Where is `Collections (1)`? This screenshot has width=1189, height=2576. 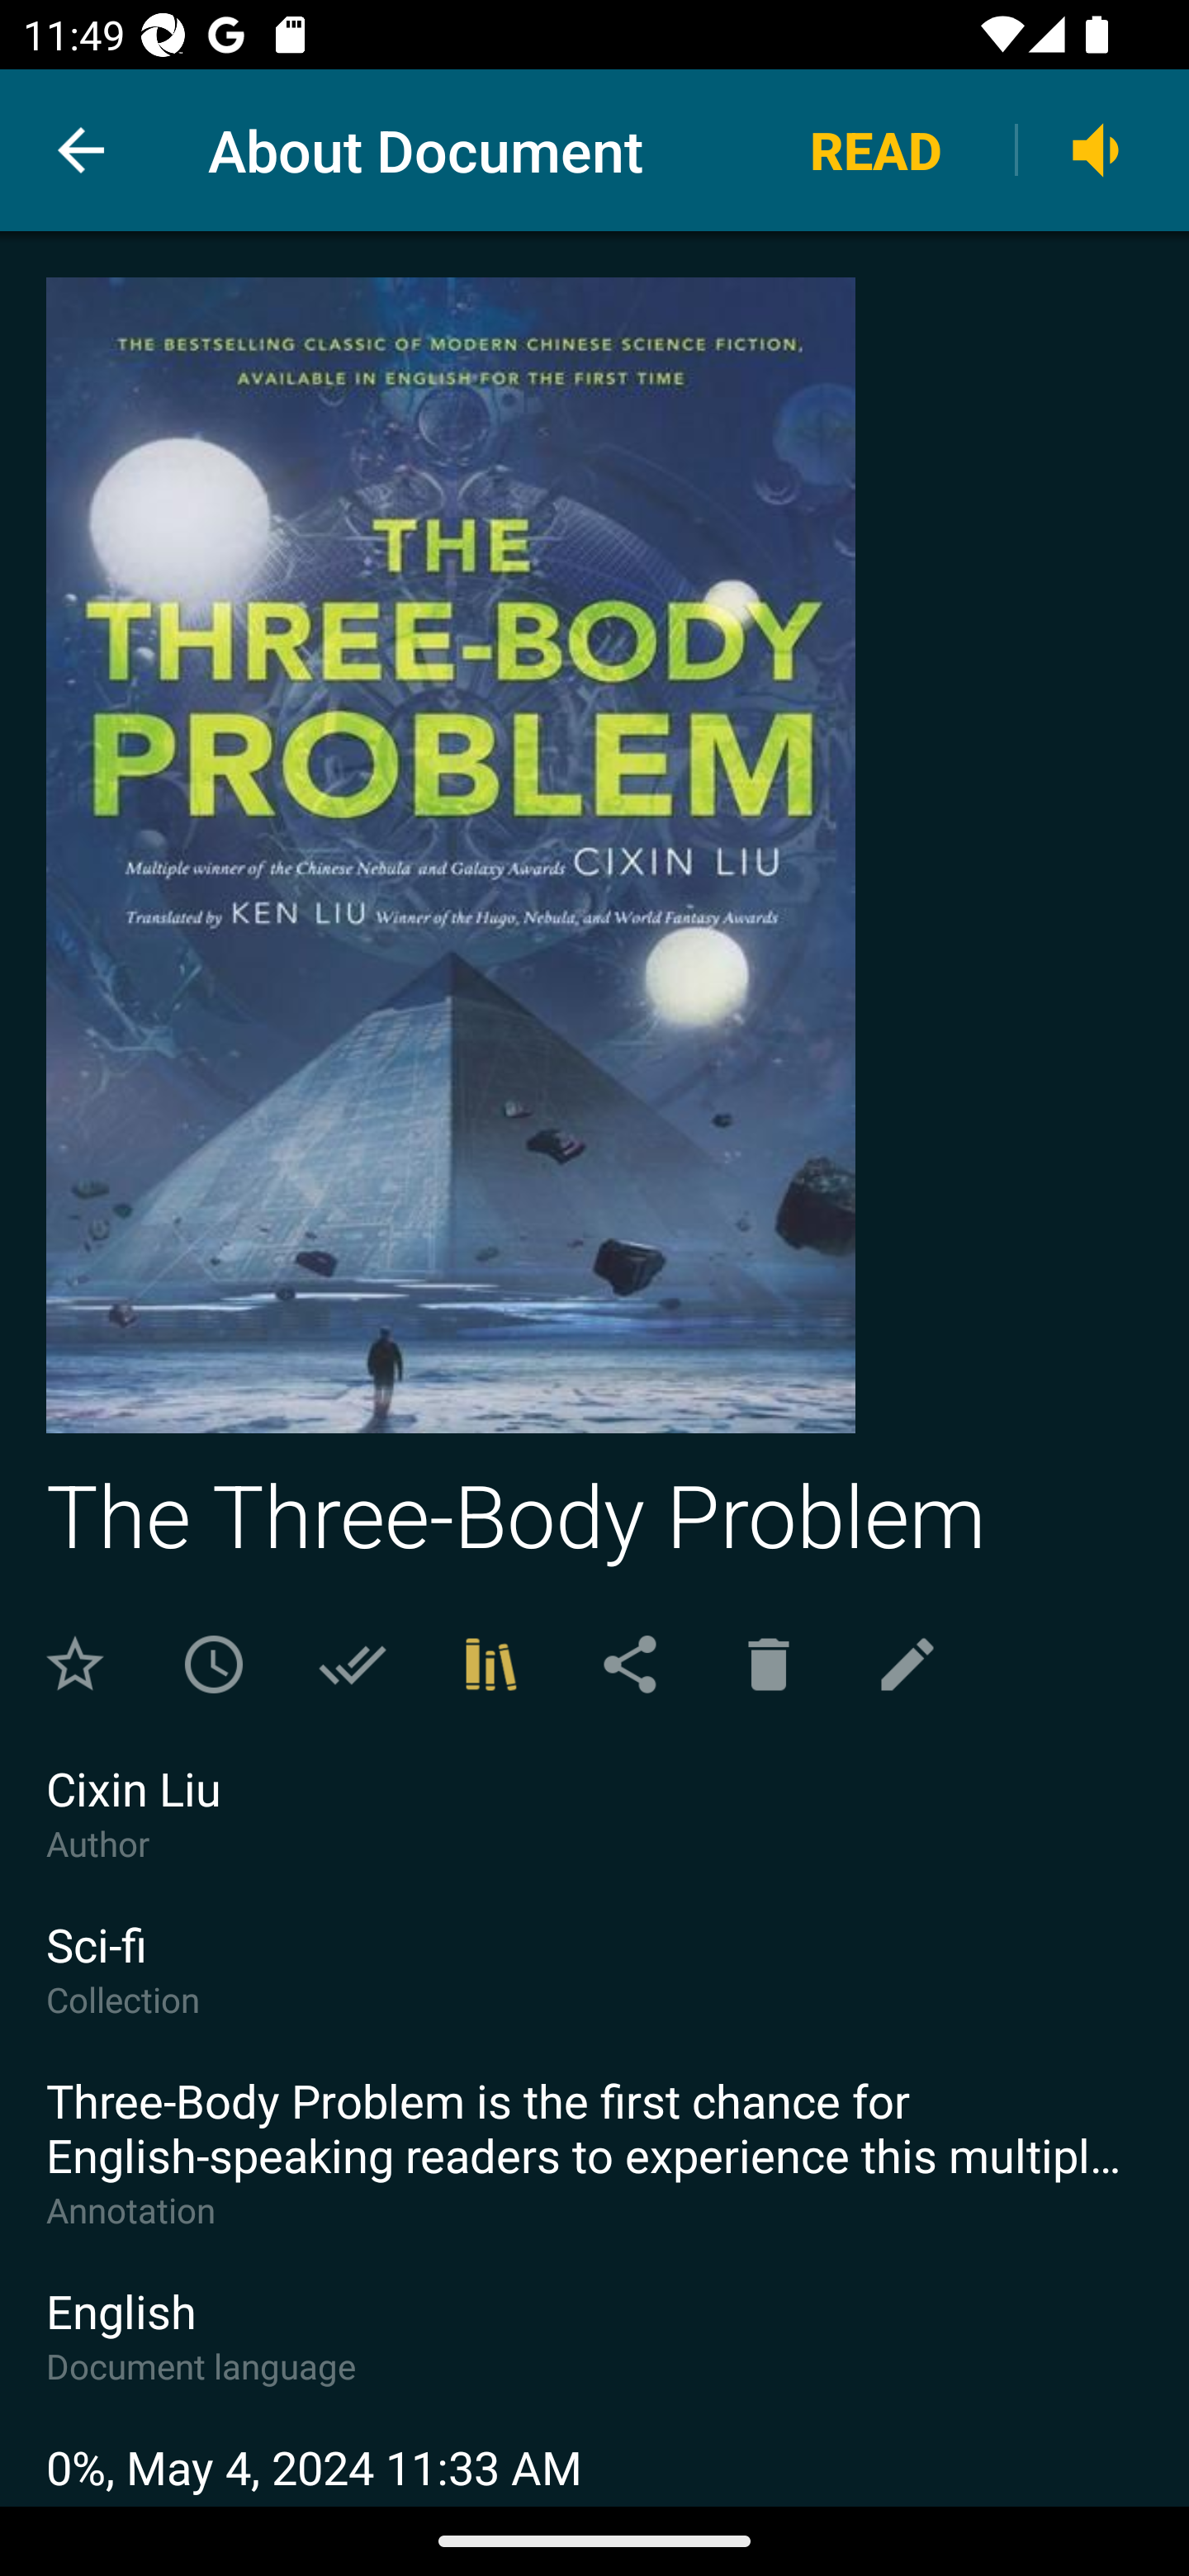 Collections (1) is located at coordinates (491, 1664).